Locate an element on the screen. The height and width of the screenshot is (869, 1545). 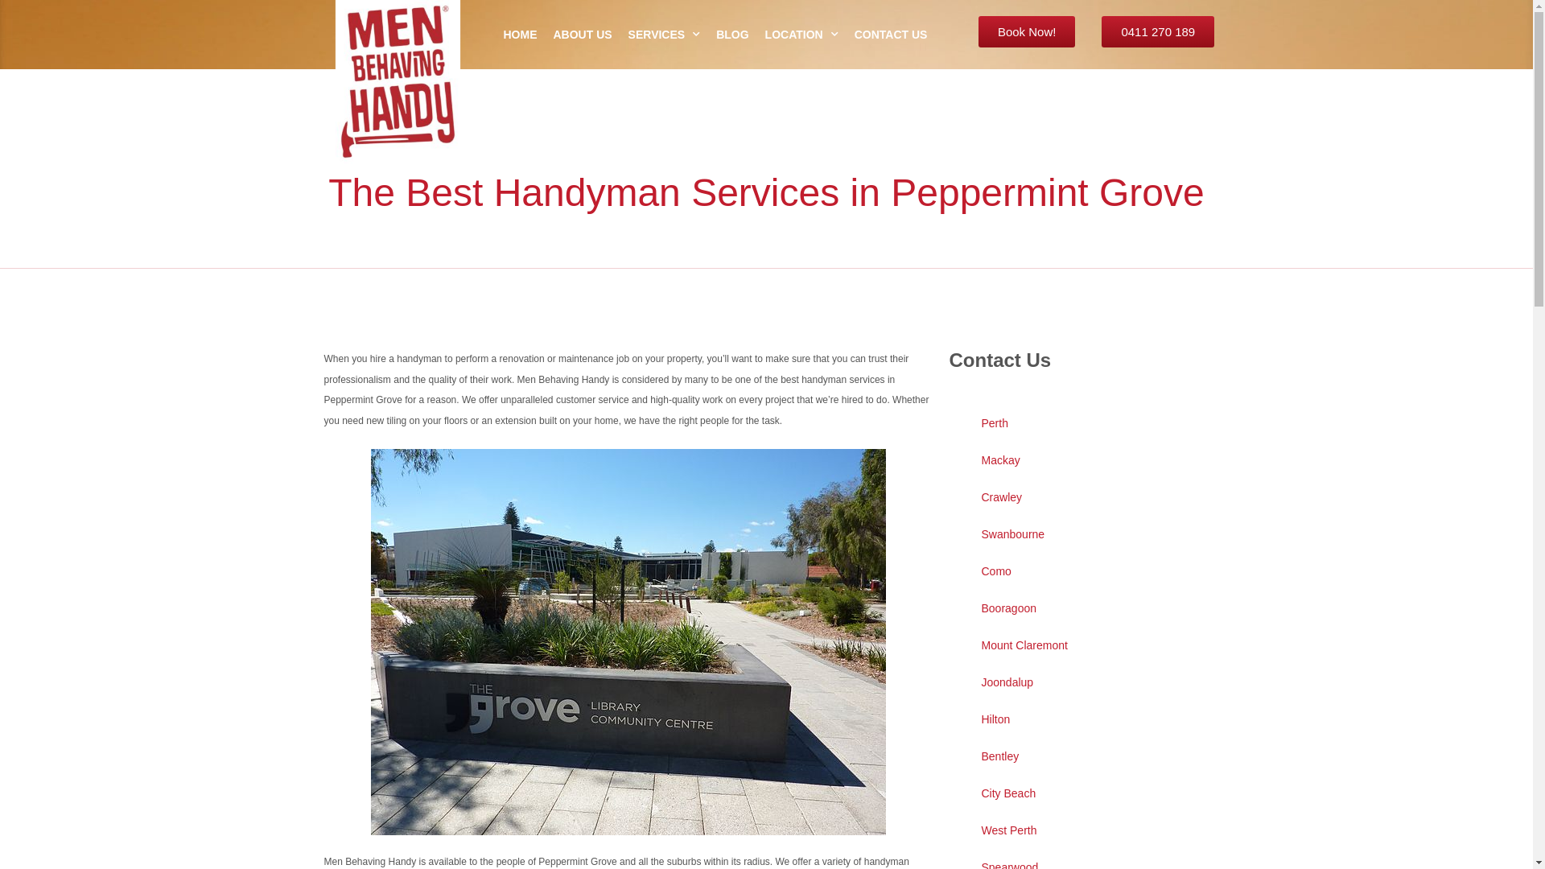
Hilton is located at coordinates (1080, 719).